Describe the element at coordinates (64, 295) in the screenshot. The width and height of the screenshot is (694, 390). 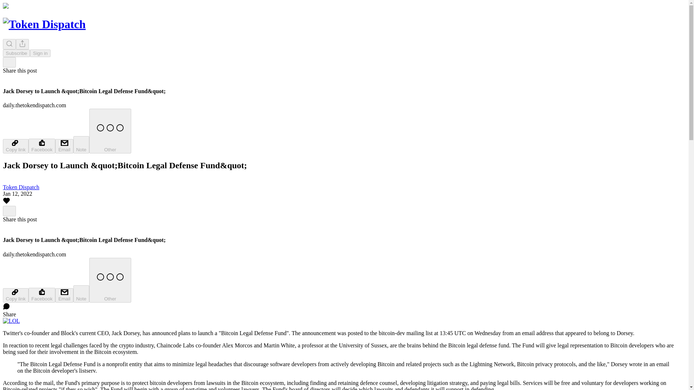
I see `Email` at that location.